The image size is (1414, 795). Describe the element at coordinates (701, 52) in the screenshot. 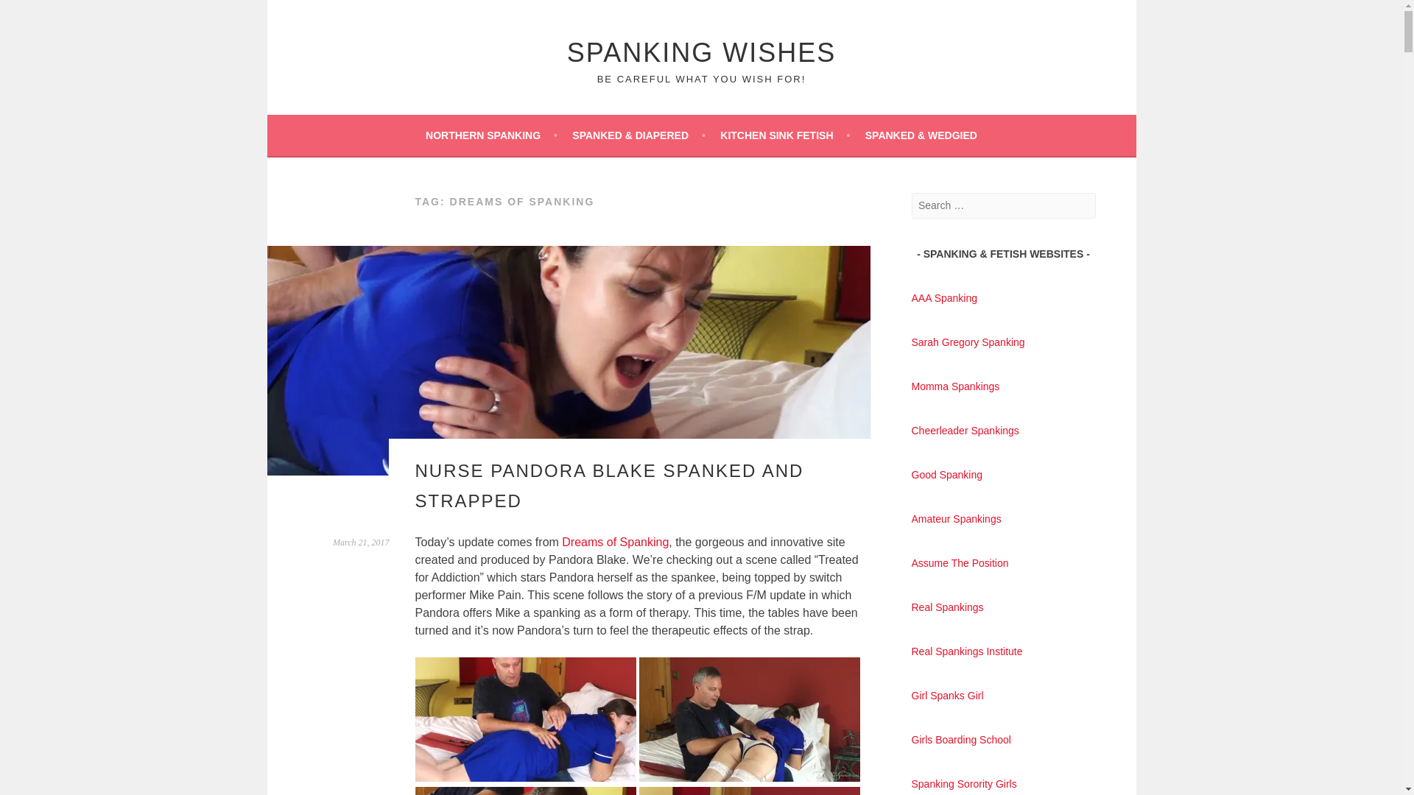

I see `Spanking Wishes` at that location.